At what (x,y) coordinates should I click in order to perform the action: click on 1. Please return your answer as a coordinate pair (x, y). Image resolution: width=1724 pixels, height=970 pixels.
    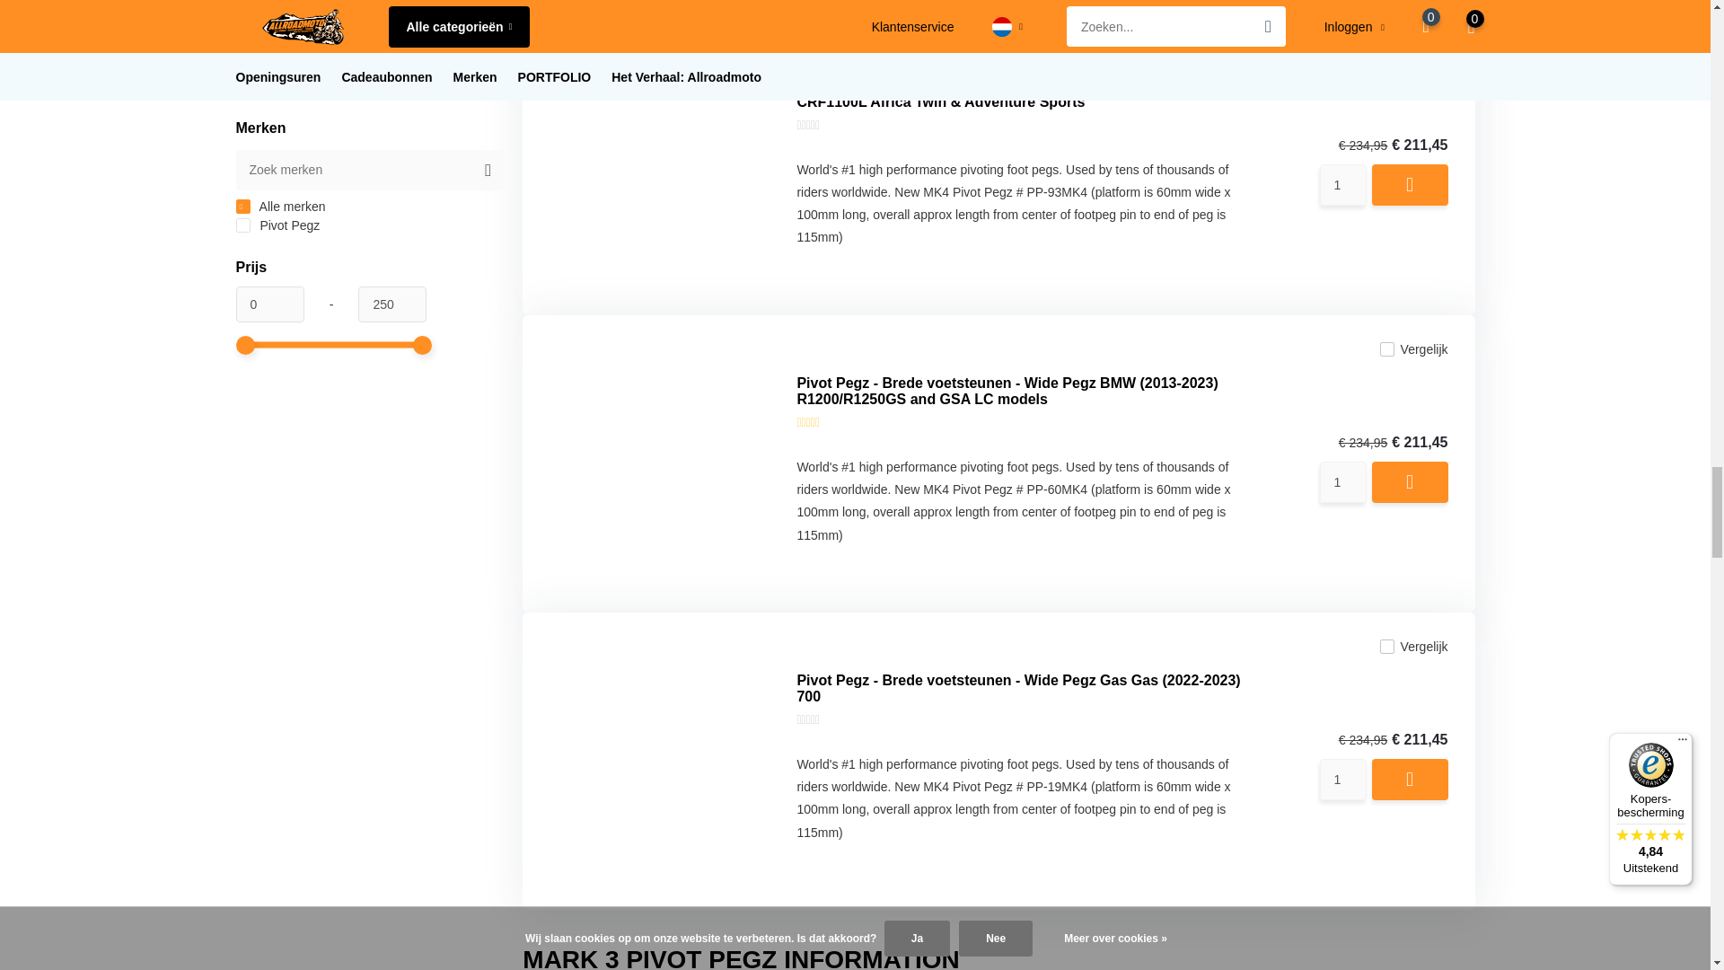
    Looking at the image, I should click on (1343, 482).